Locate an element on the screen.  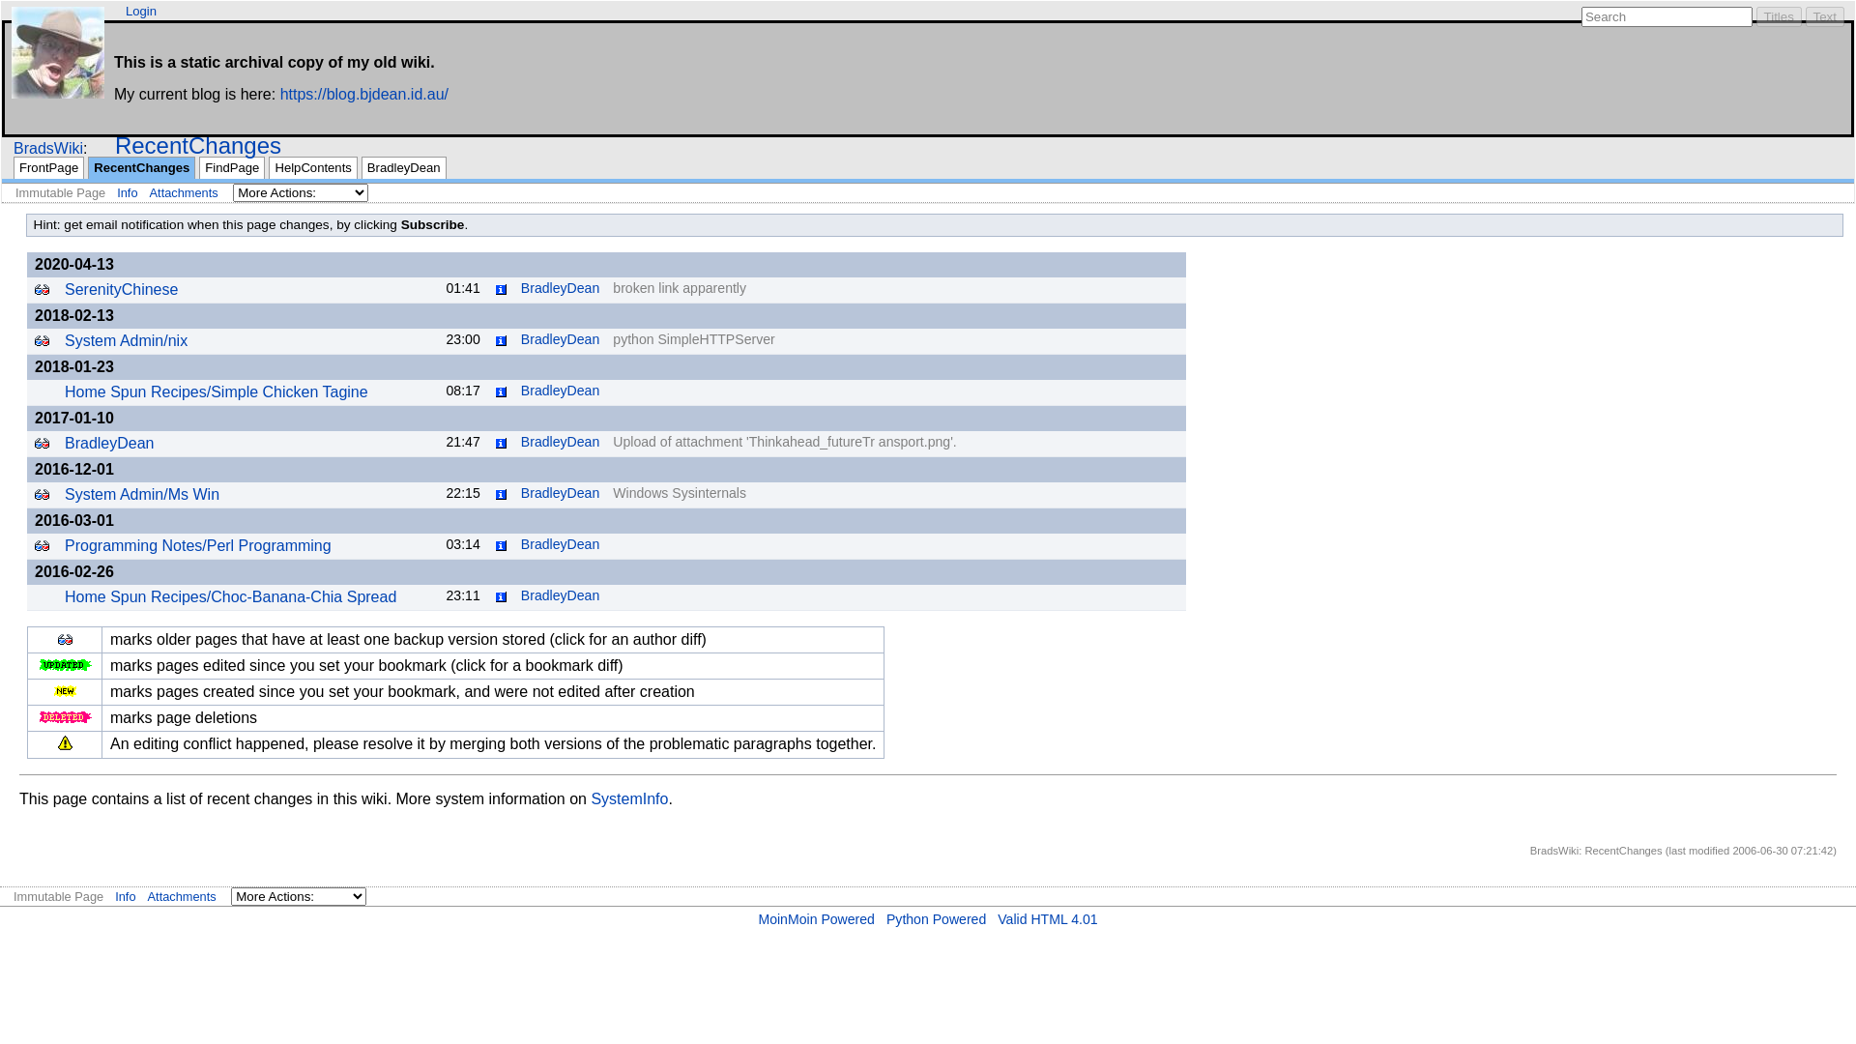
Login is located at coordinates (141, 12).